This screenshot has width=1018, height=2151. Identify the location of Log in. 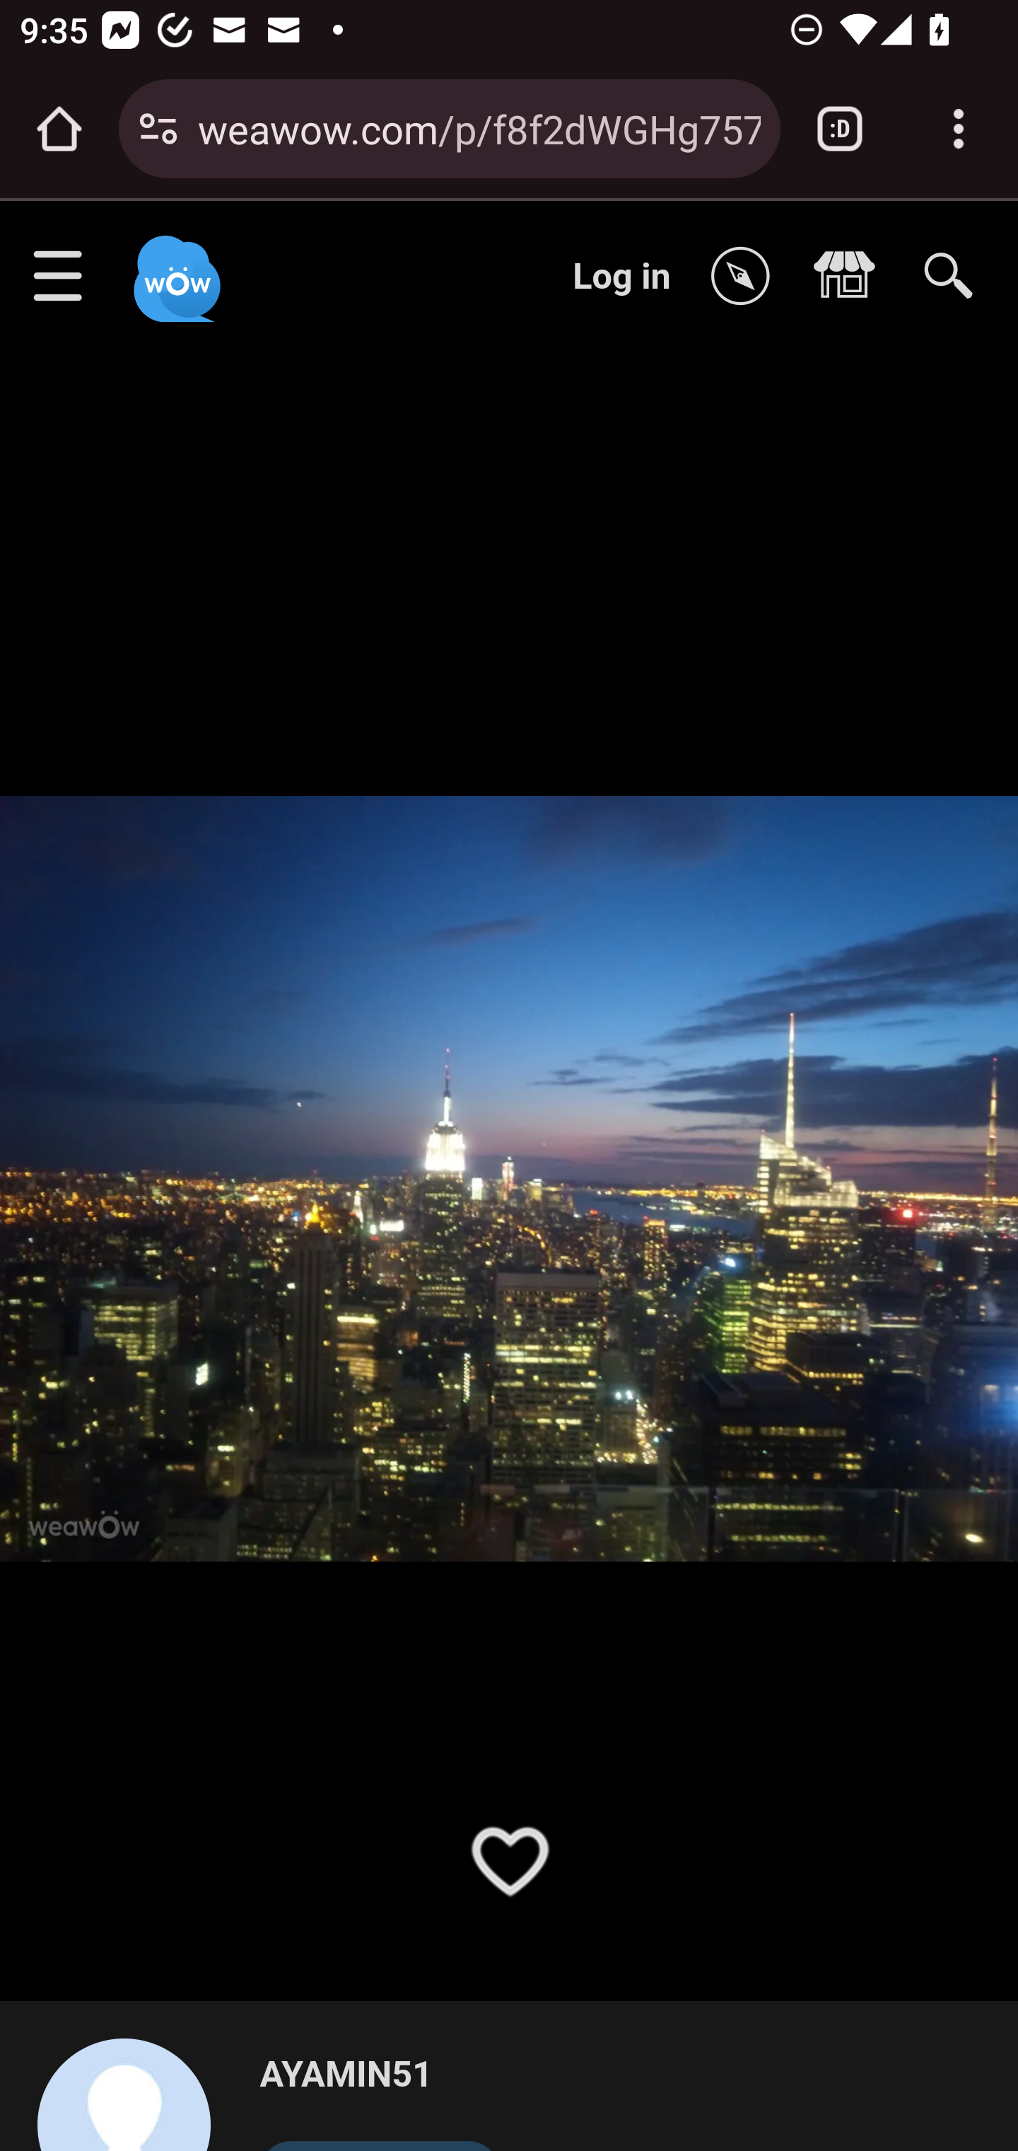
(622, 276).